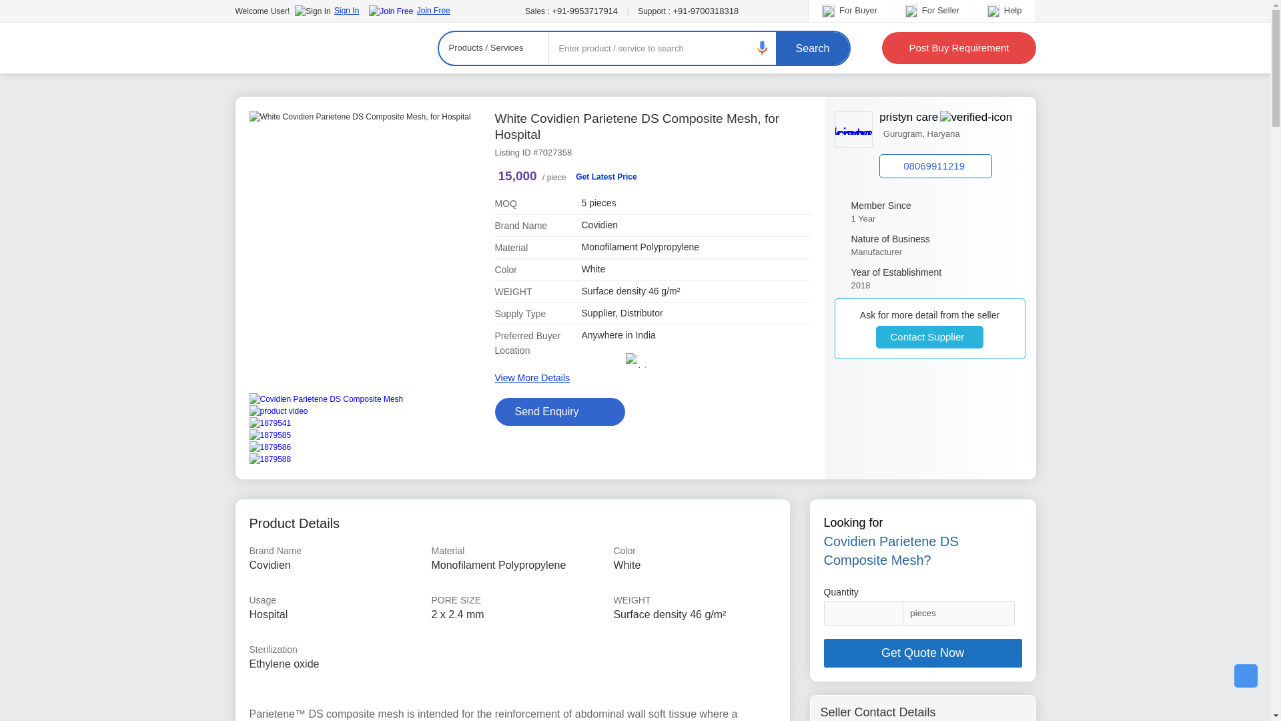 The image size is (1281, 721). I want to click on Post Buy Requirement, so click(1003, 9).